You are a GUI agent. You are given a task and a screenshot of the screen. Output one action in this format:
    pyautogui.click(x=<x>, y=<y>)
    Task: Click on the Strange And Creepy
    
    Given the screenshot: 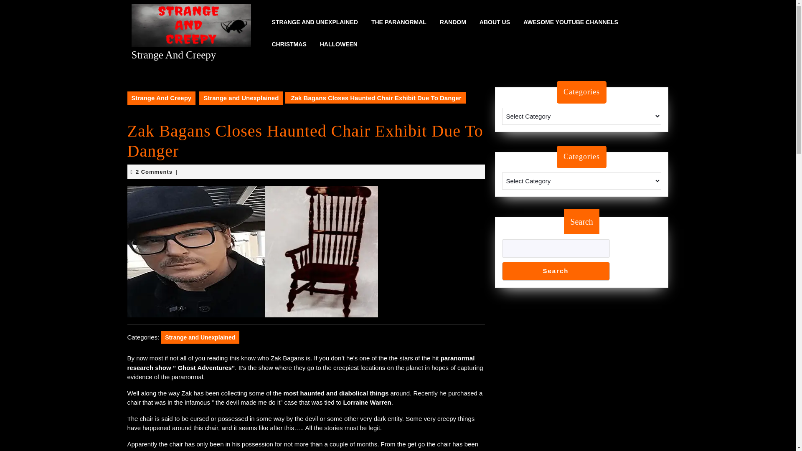 What is the action you would take?
    pyautogui.click(x=161, y=98)
    